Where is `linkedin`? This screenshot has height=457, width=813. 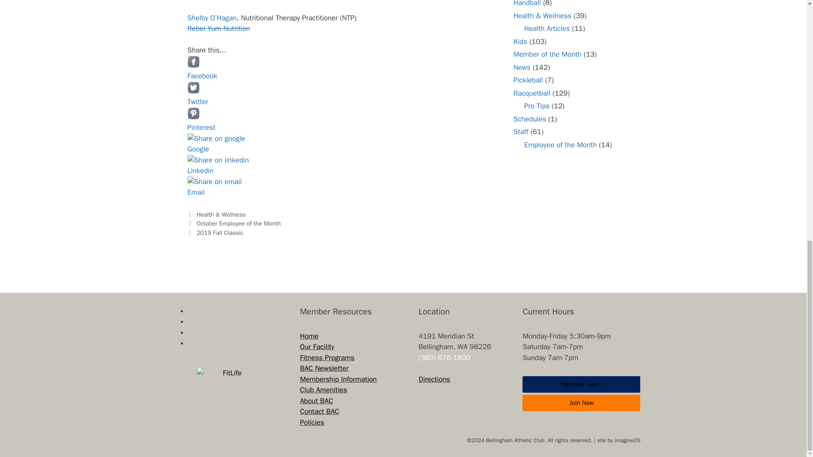
linkedin is located at coordinates (218, 160).